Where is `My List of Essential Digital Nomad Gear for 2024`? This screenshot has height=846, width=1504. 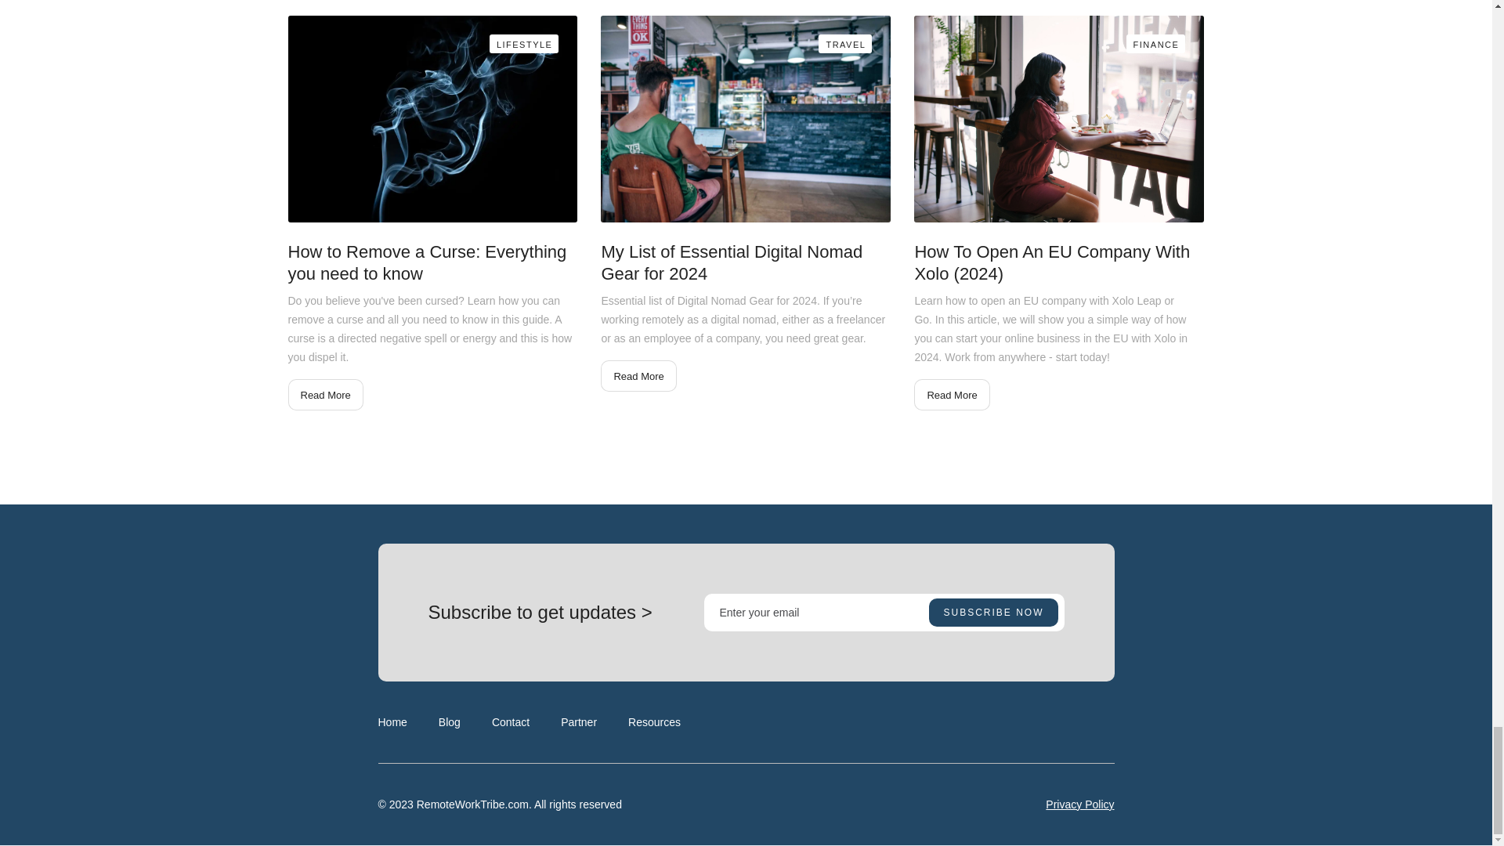 My List of Essential Digital Nomad Gear for 2024 is located at coordinates (745, 263).